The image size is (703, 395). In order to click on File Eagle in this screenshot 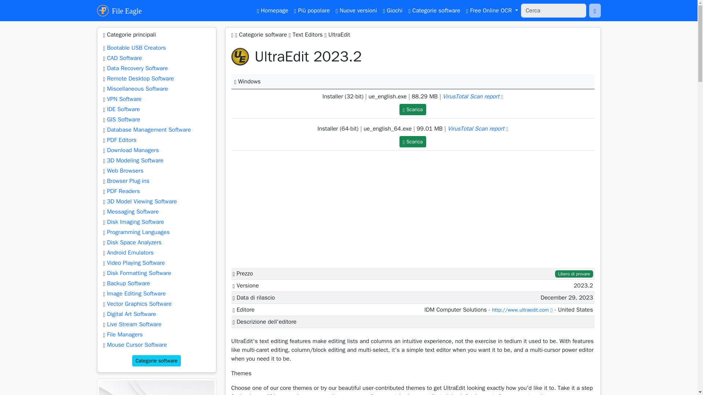, I will do `click(119, 10)`.